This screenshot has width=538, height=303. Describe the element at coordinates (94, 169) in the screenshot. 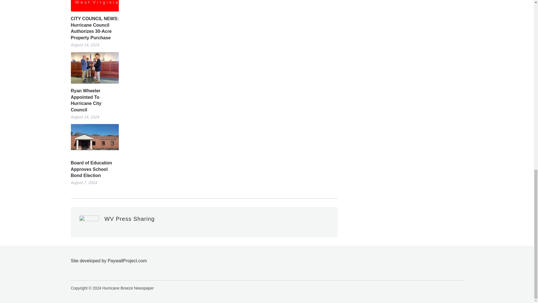

I see `Board of Education Approves School Bond Election` at that location.